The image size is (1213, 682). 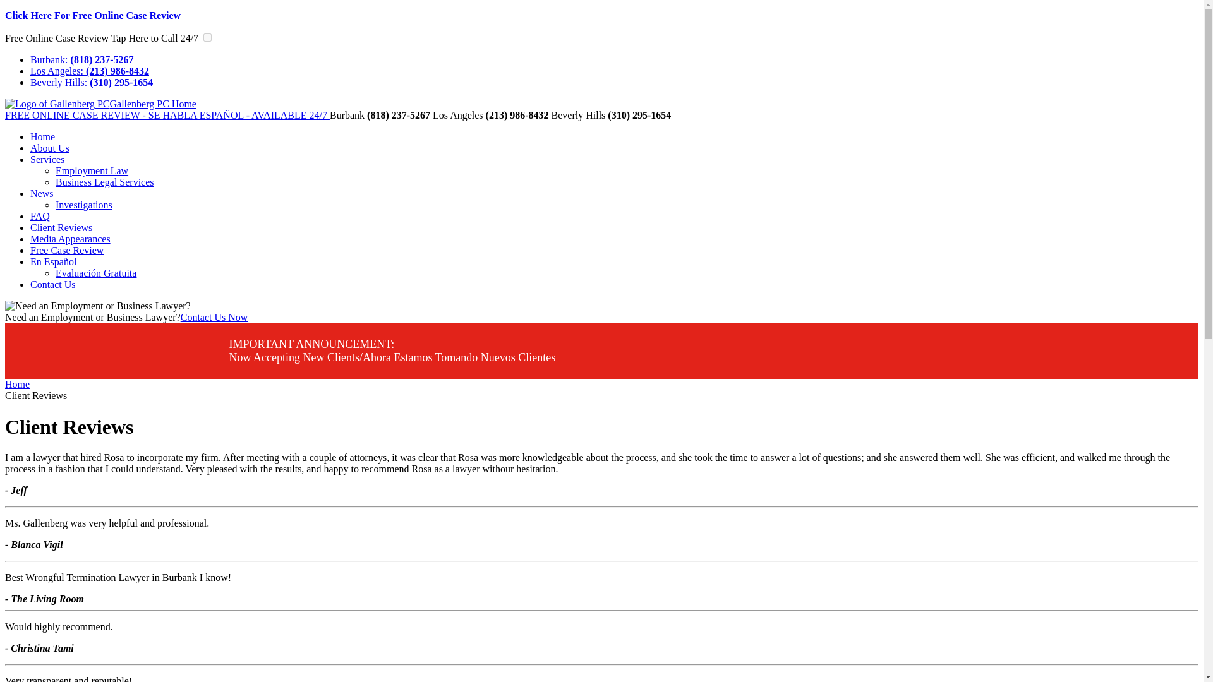 I want to click on FAQ, so click(x=40, y=216).